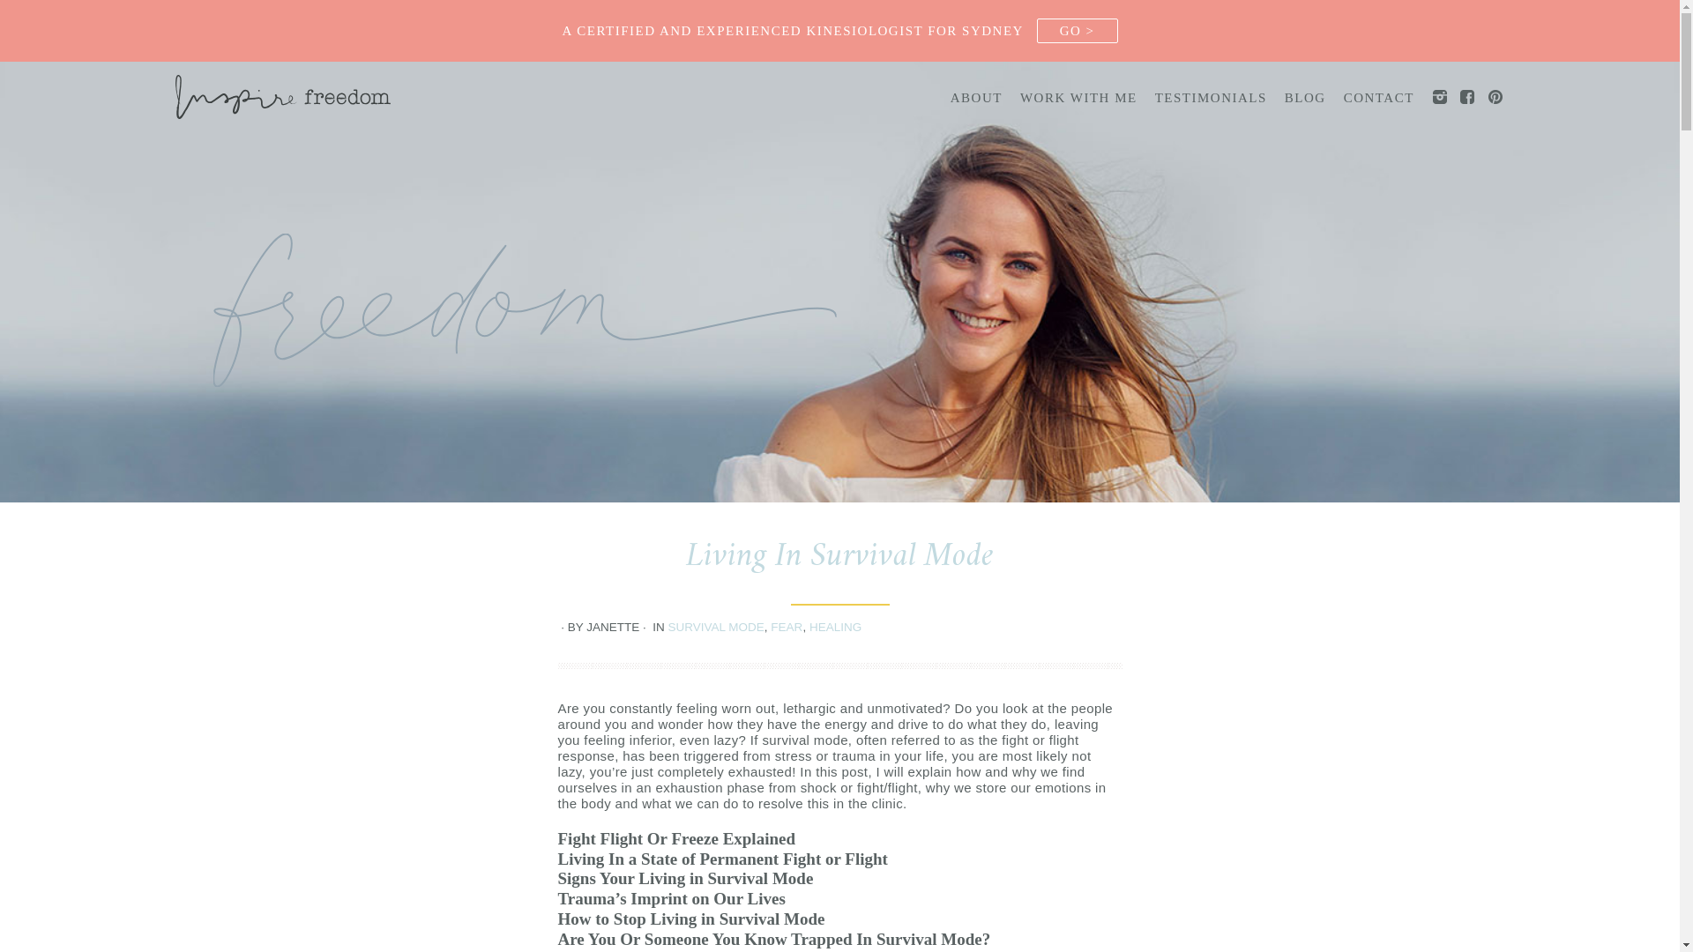  Describe the element at coordinates (1467, 97) in the screenshot. I see `FACEBOOK` at that location.